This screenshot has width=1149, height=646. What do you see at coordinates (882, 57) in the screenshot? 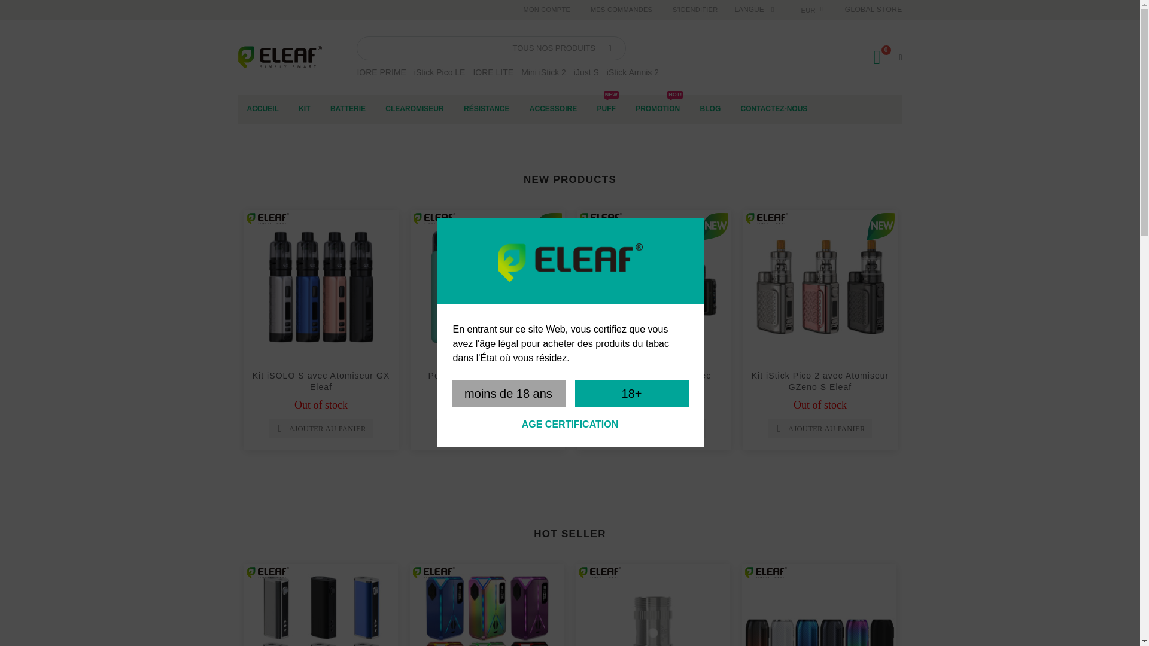
I see `0` at bounding box center [882, 57].